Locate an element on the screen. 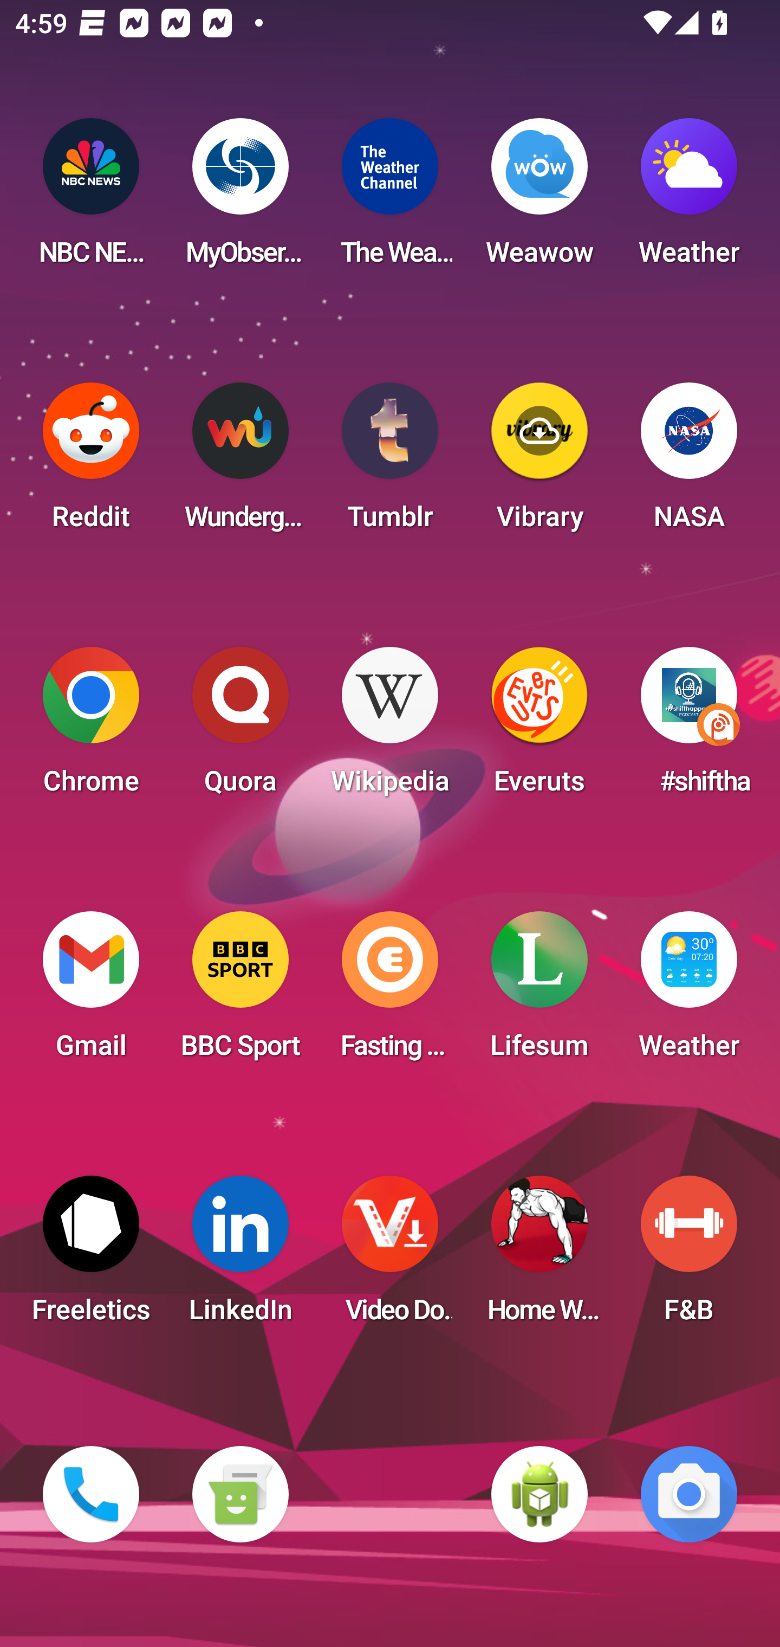 This screenshot has height=1647, width=780. Home Workout is located at coordinates (539, 1256).